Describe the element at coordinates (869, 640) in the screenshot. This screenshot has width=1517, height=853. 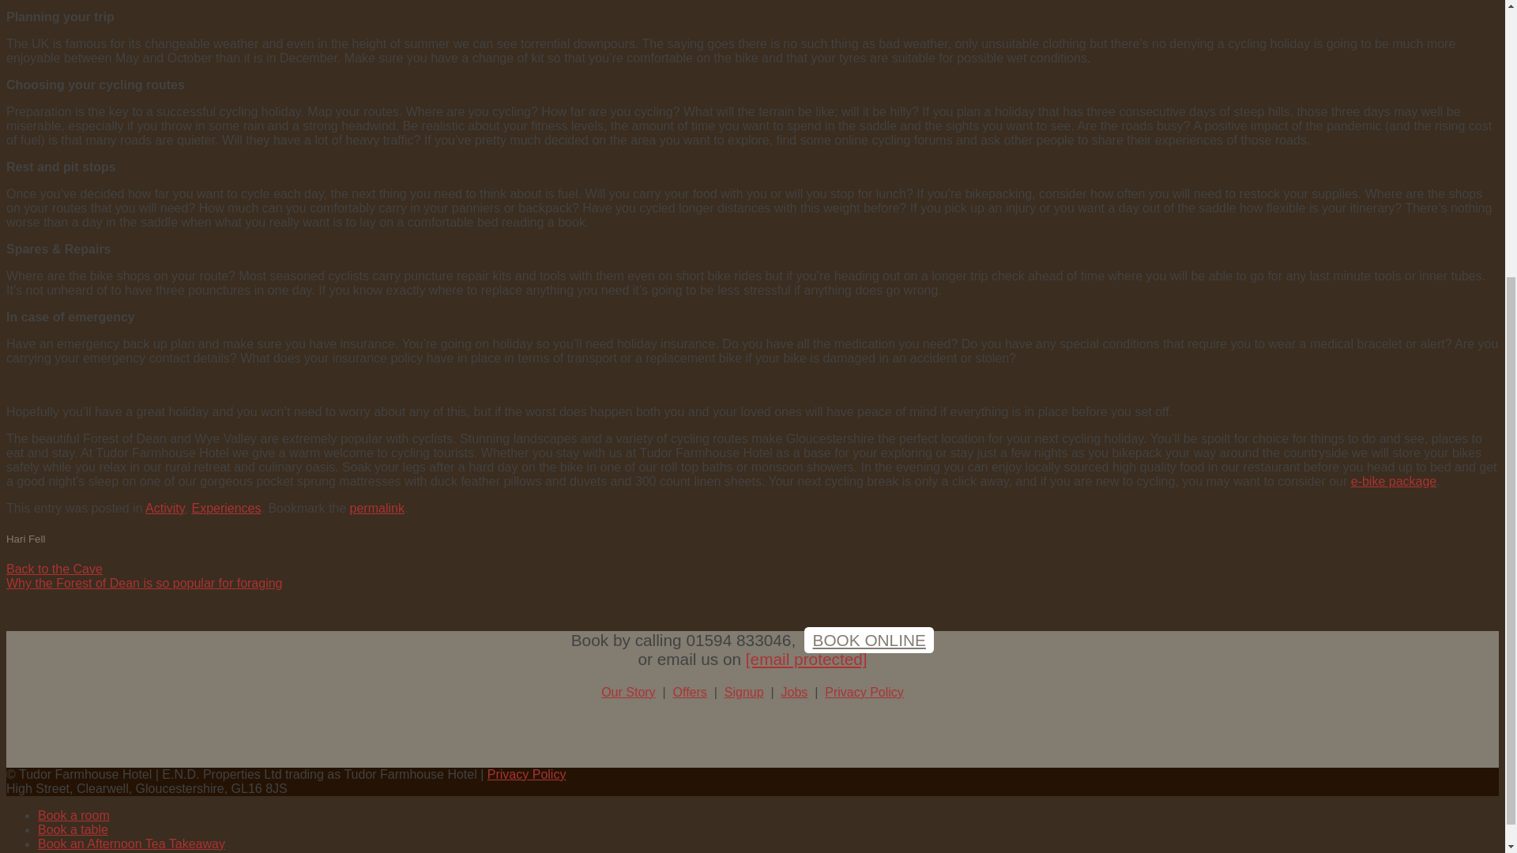
I see `BOOK ONLINE` at that location.